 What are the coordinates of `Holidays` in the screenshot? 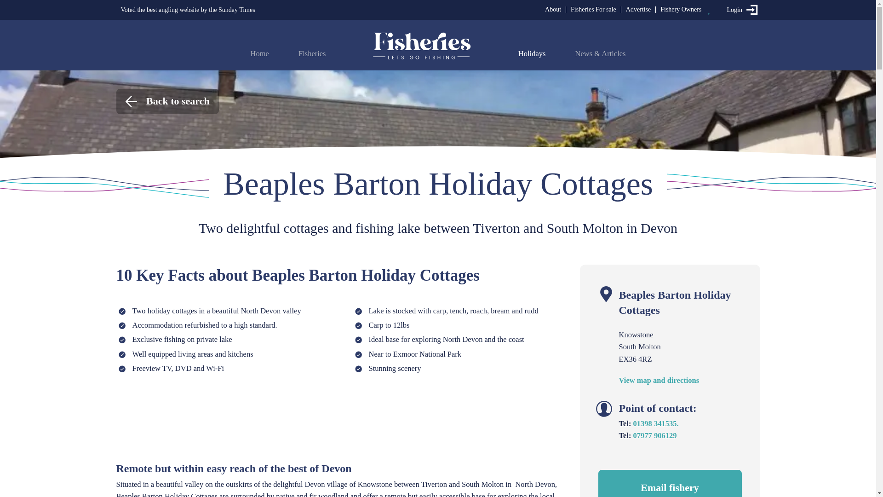 It's located at (532, 53).